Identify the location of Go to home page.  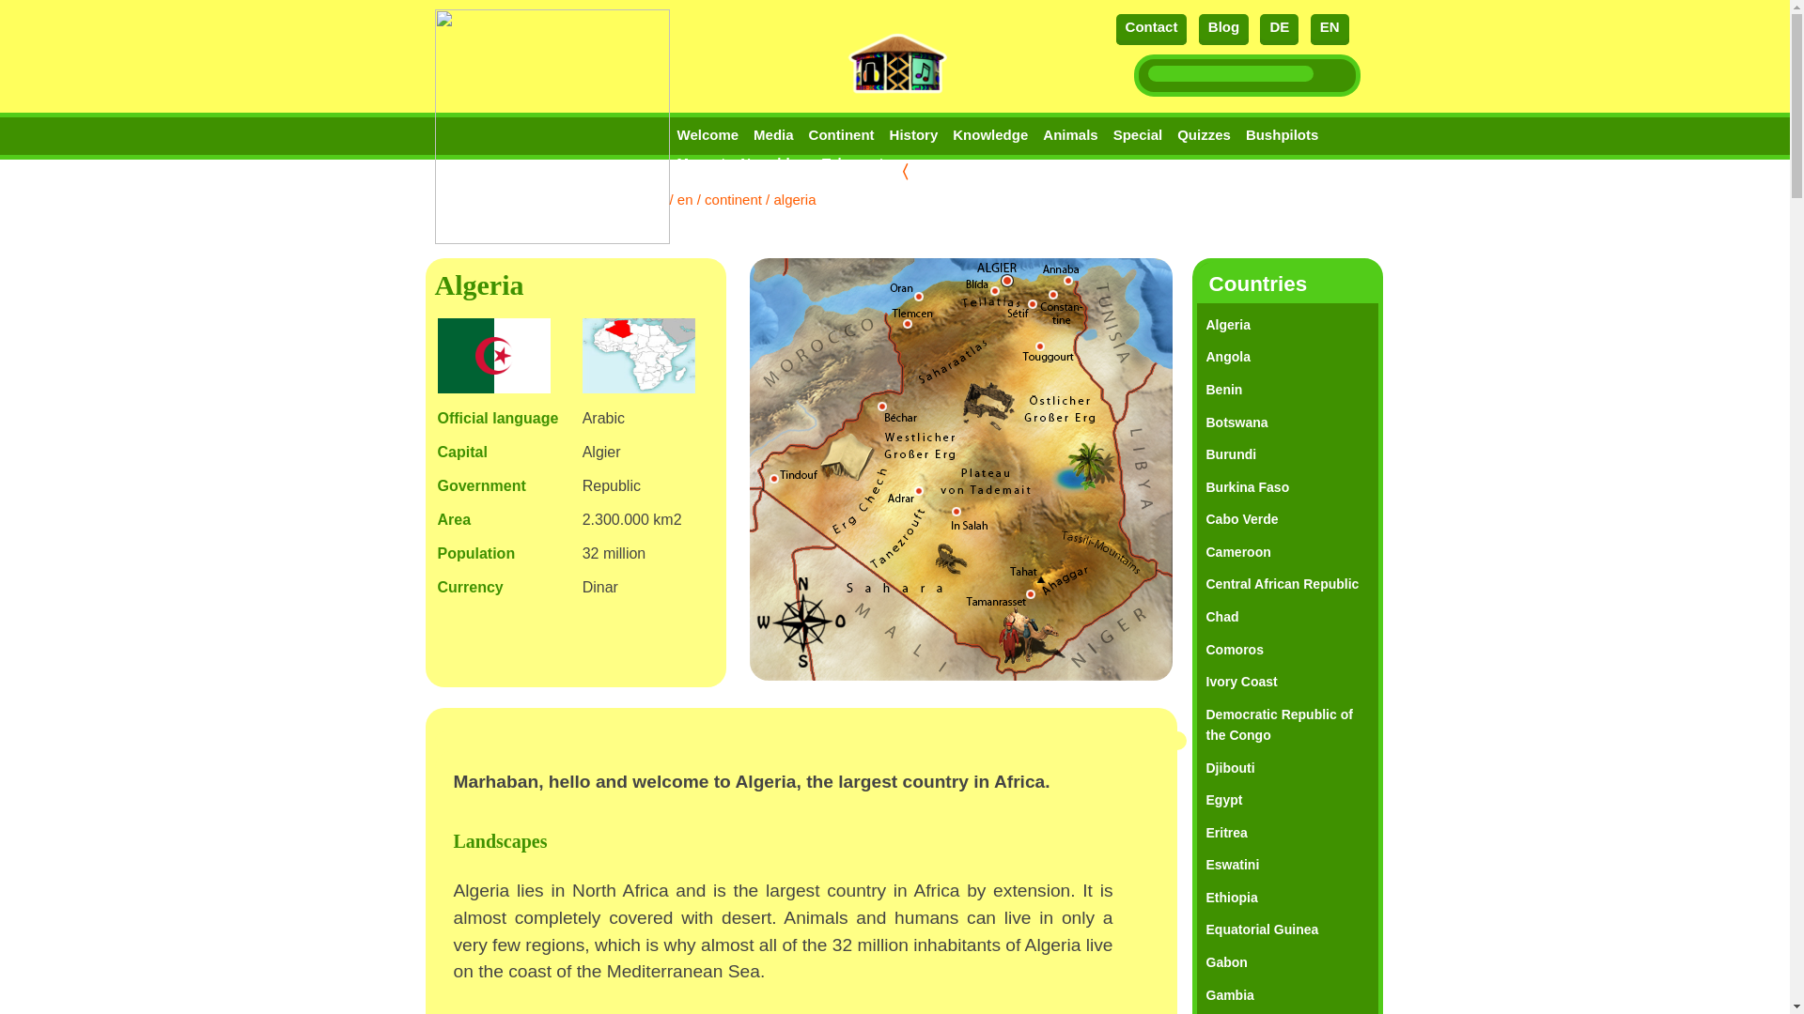
(552, 122).